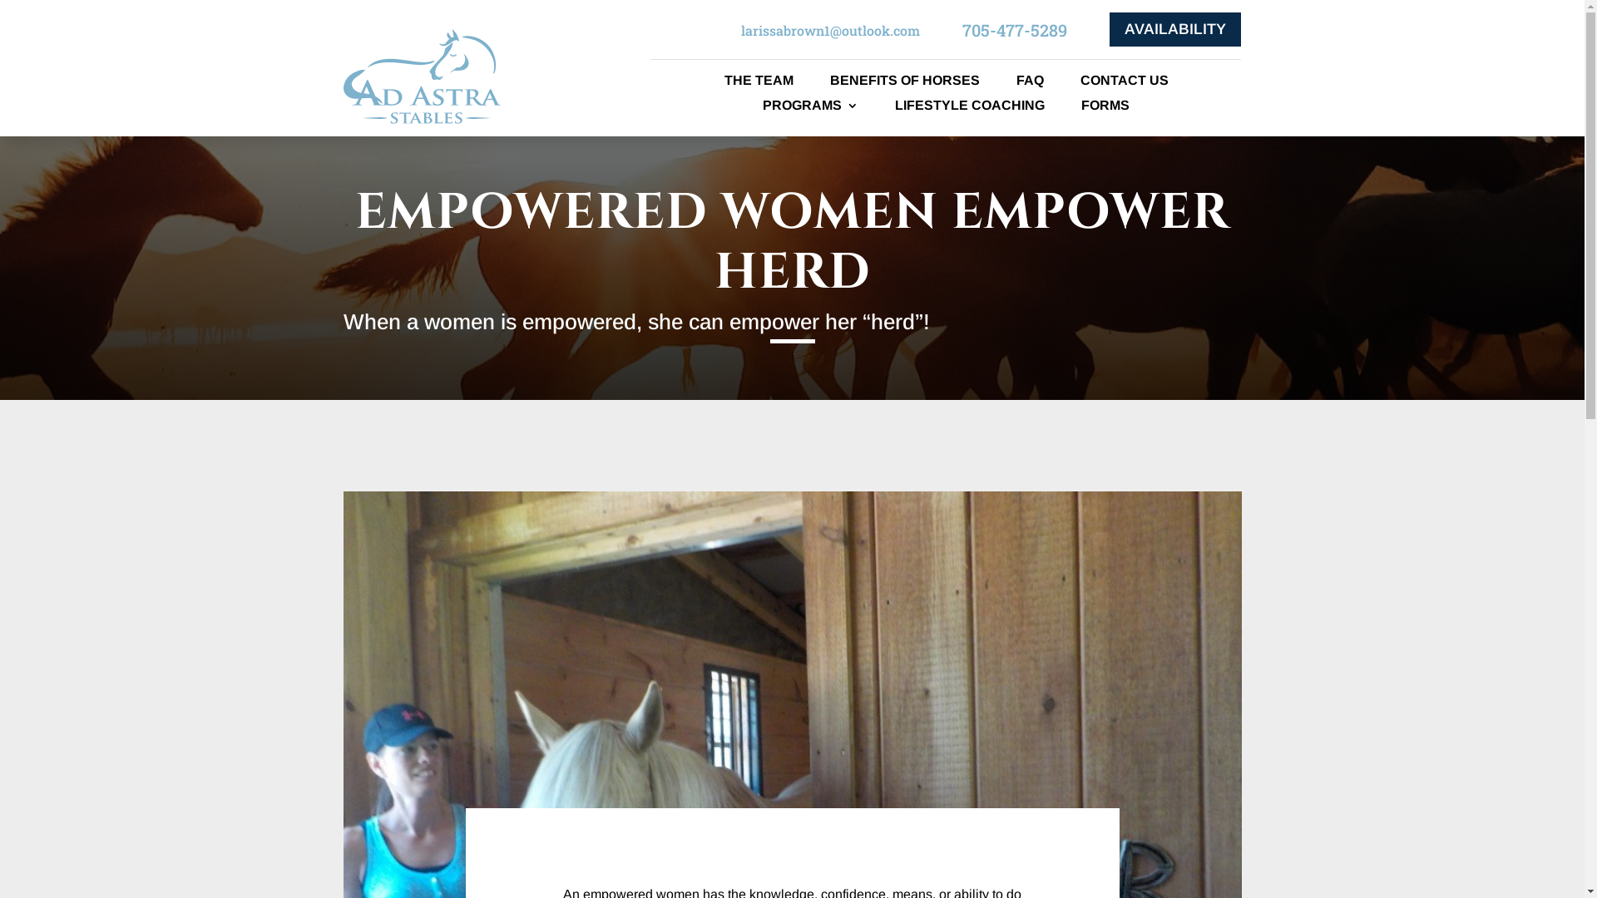  Describe the element at coordinates (1015, 30) in the screenshot. I see `705-477-5289` at that location.